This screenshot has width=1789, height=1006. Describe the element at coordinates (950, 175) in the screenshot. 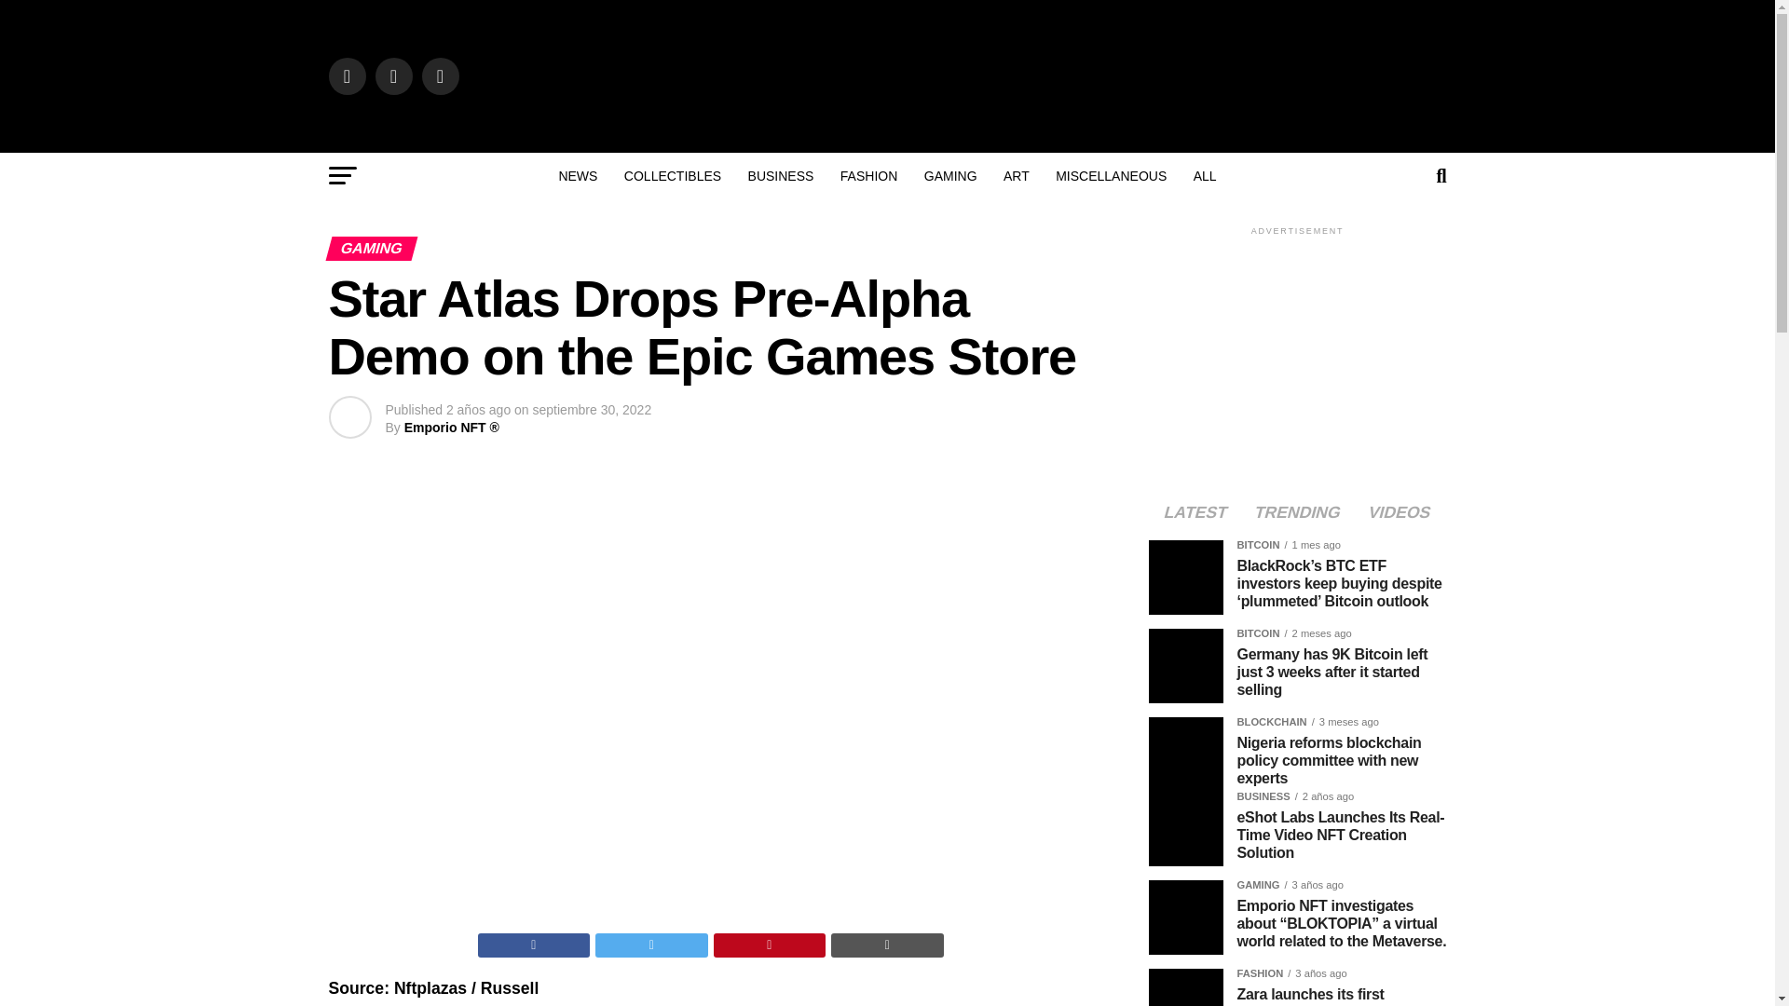

I see `GAMING` at that location.